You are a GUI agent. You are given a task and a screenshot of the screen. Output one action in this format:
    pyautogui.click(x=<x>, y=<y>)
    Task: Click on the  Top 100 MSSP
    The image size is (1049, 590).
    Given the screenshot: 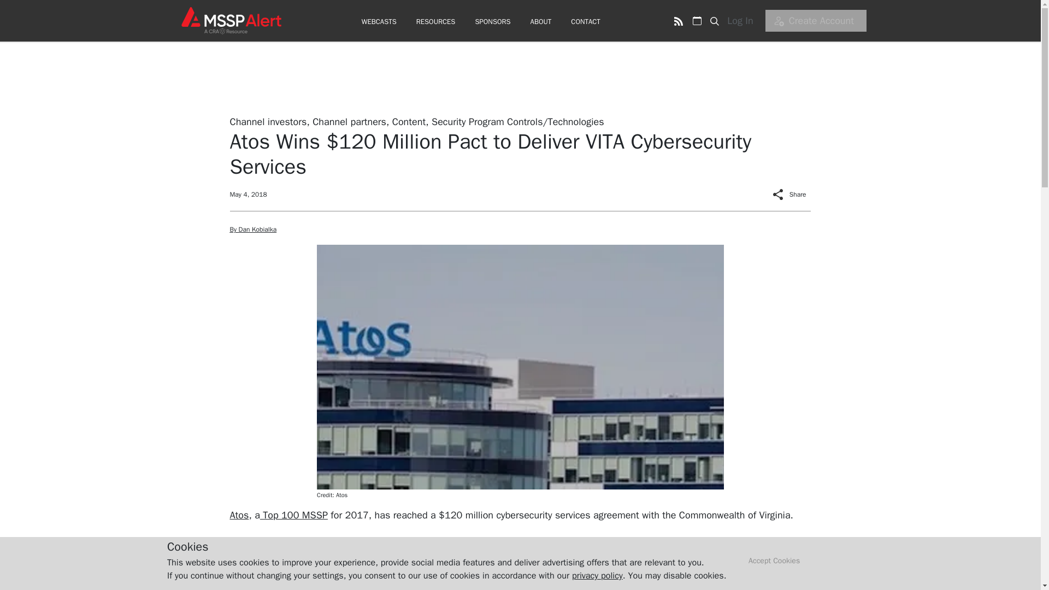 What is the action you would take?
    pyautogui.click(x=294, y=515)
    